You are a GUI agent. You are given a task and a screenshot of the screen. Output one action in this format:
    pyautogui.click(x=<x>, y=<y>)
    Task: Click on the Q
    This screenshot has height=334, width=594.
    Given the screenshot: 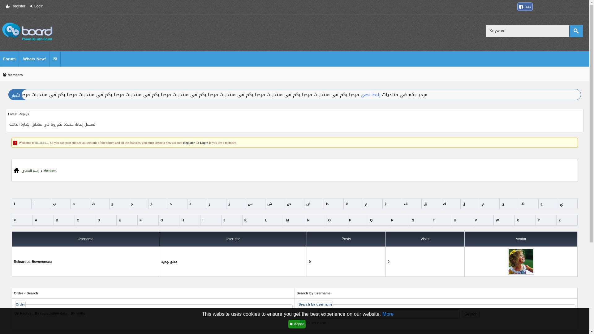 What is the action you would take?
    pyautogui.click(x=371, y=220)
    